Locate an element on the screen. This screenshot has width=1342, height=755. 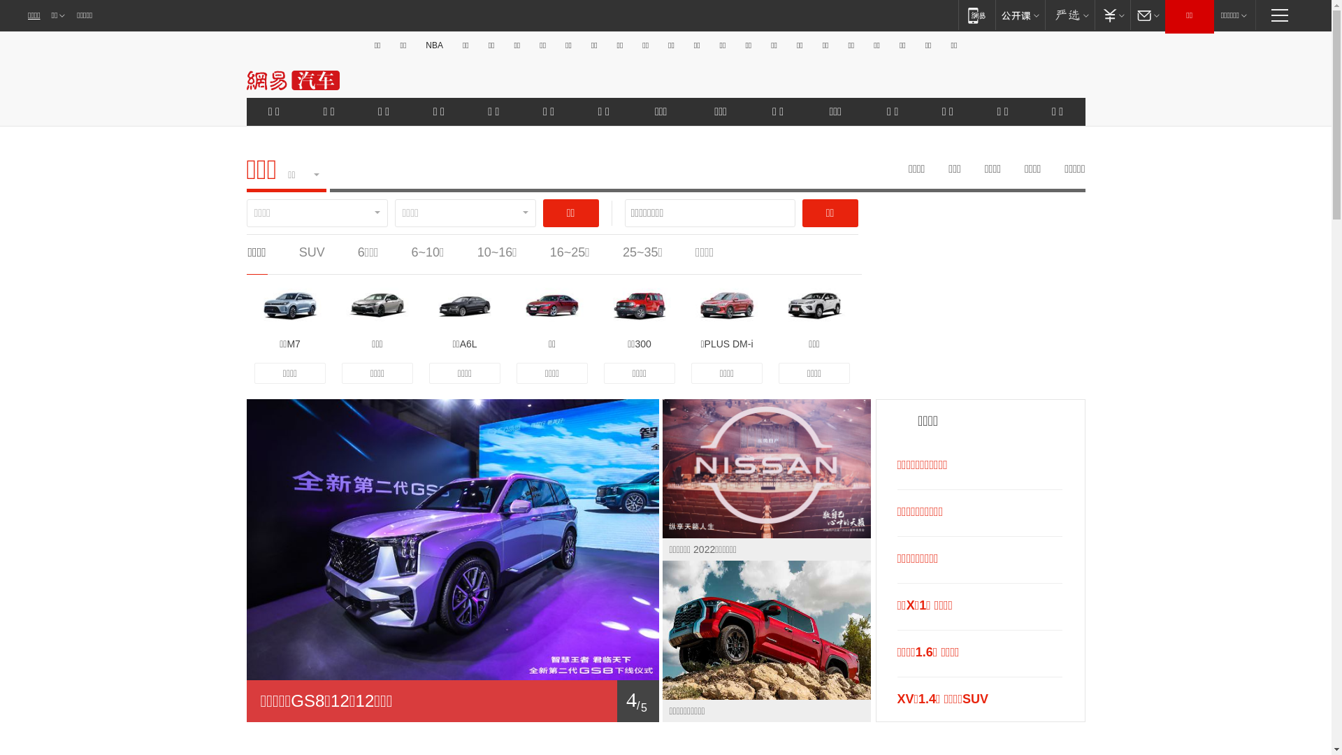
NBA is located at coordinates (435, 45).